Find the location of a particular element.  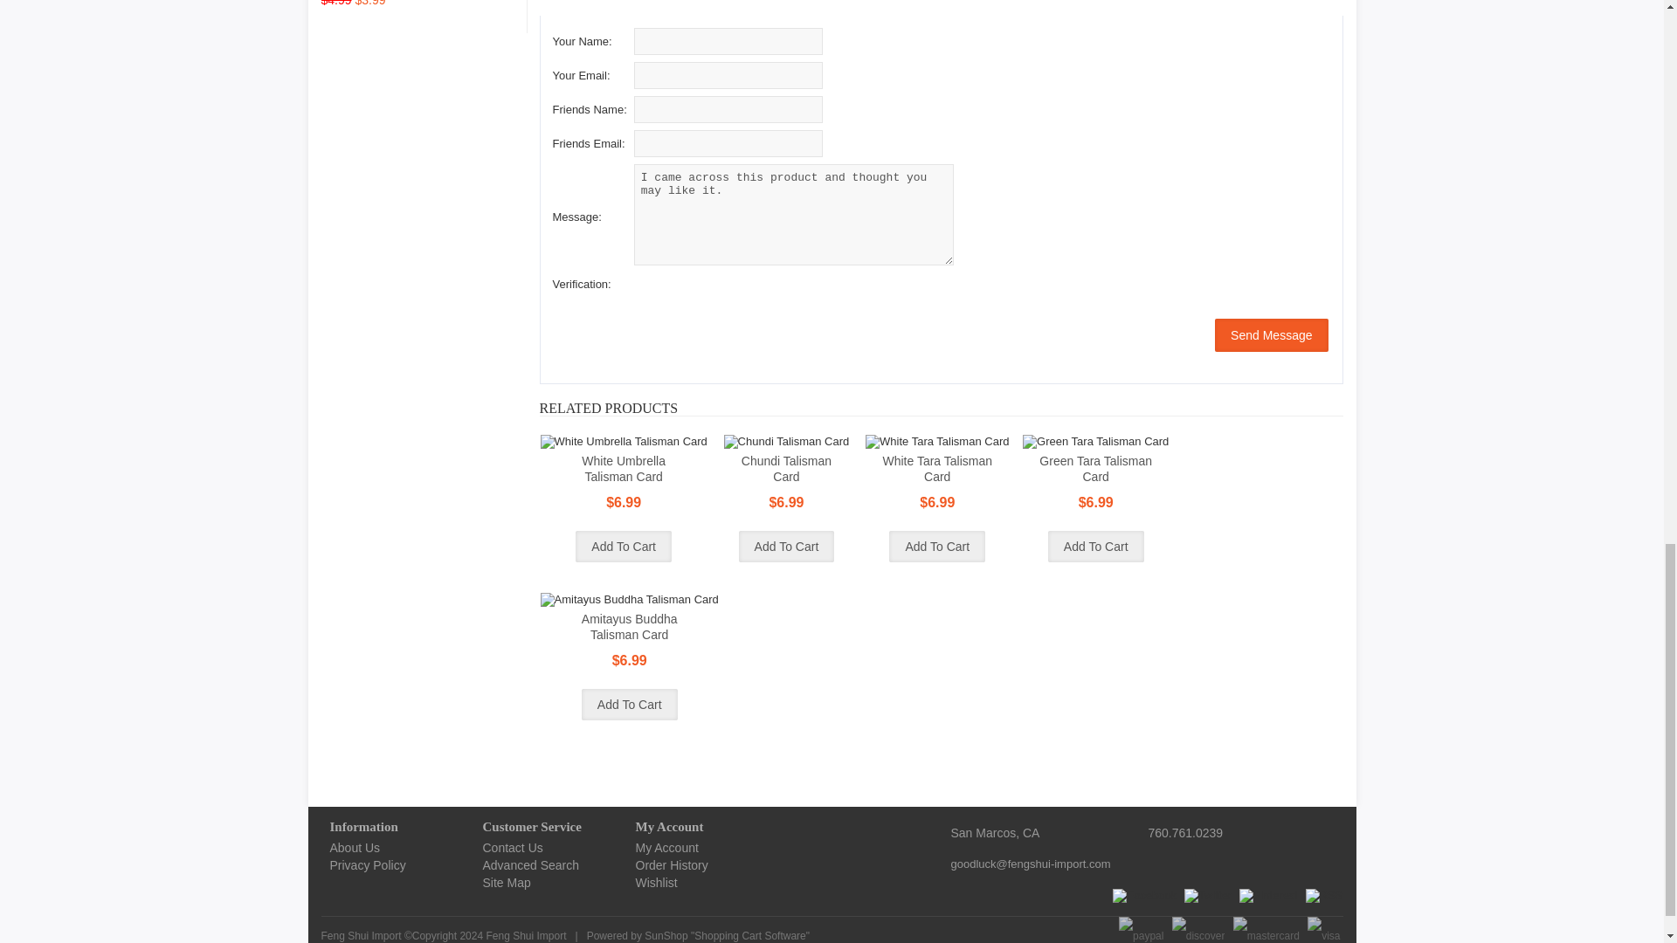

Ecommerce Shopping Cart Software is located at coordinates (749, 935).